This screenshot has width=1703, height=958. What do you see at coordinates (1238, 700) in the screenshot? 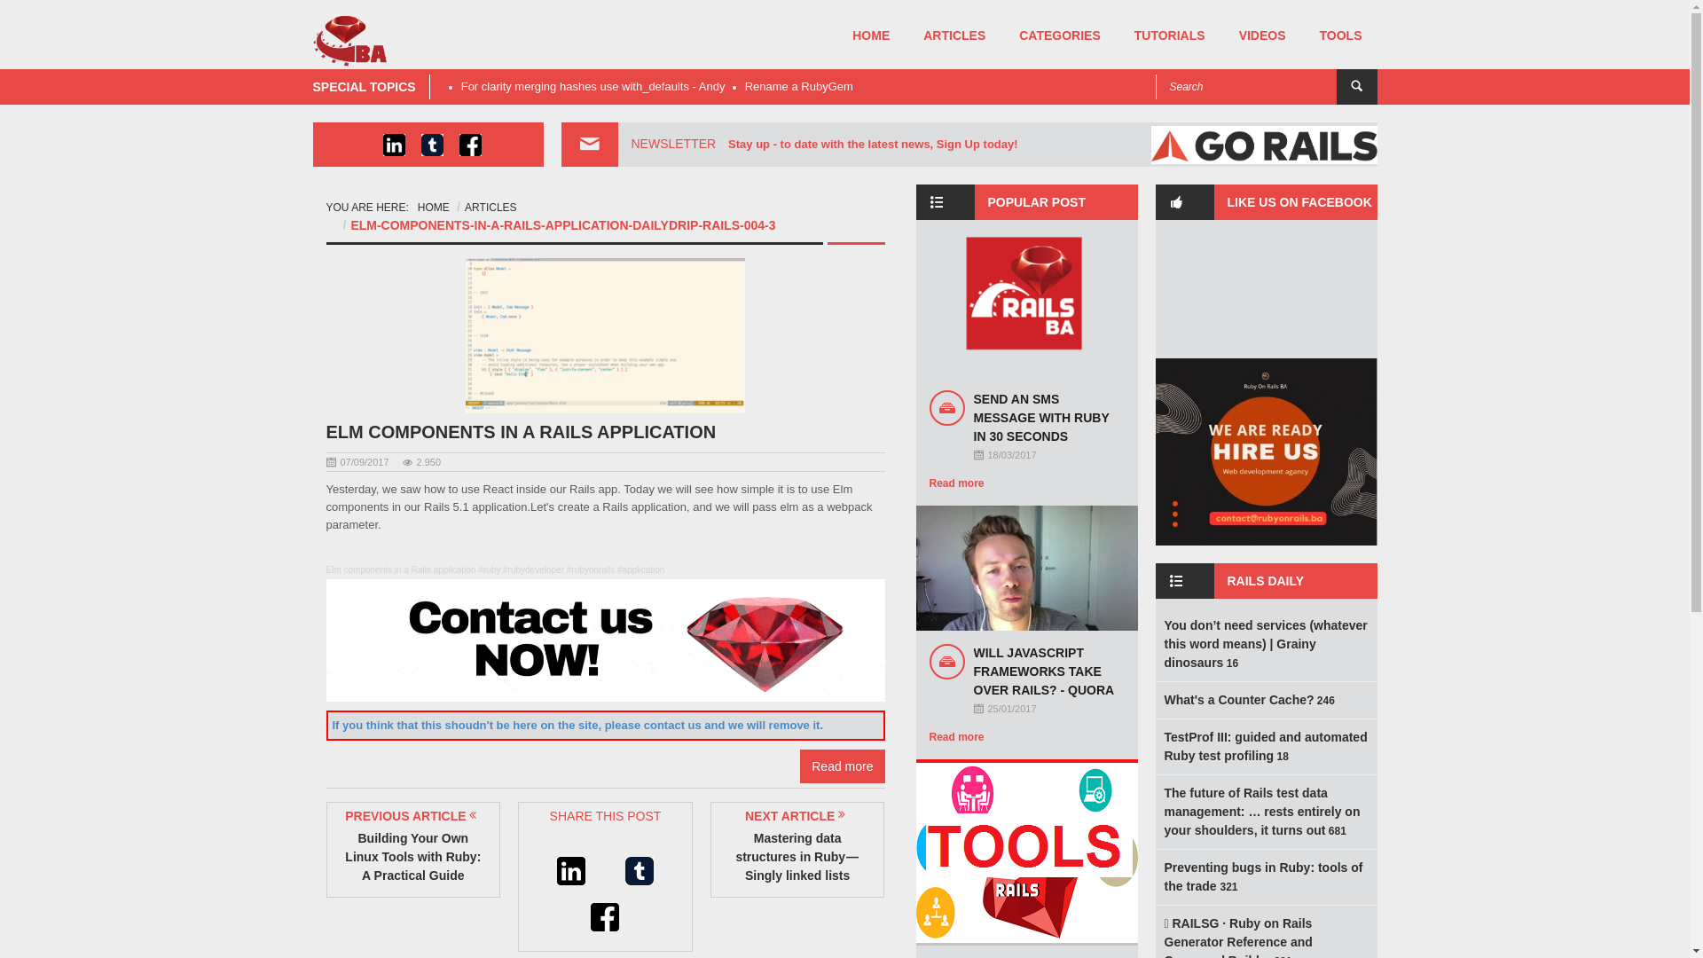
I see `What's a Counter Cache?` at bounding box center [1238, 700].